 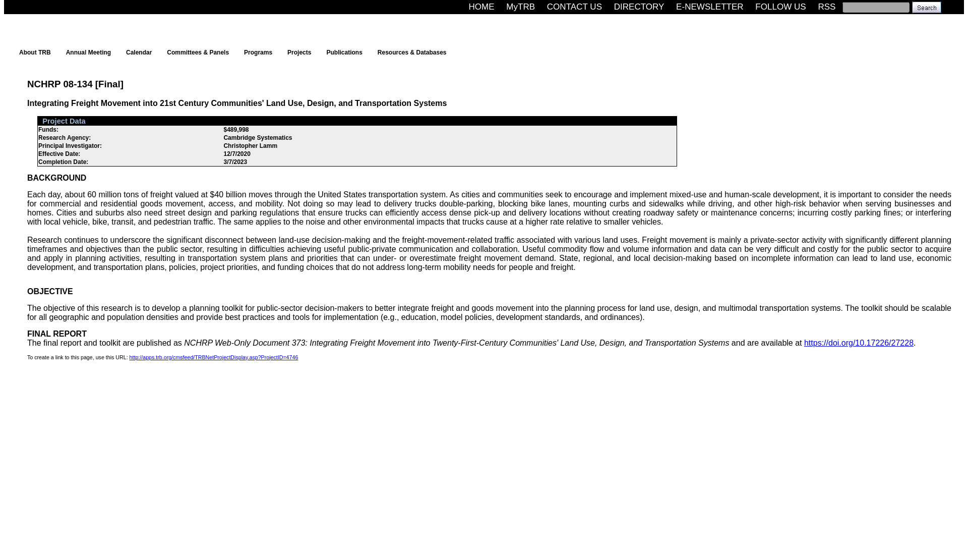 I want to click on RSS, so click(x=826, y=7).